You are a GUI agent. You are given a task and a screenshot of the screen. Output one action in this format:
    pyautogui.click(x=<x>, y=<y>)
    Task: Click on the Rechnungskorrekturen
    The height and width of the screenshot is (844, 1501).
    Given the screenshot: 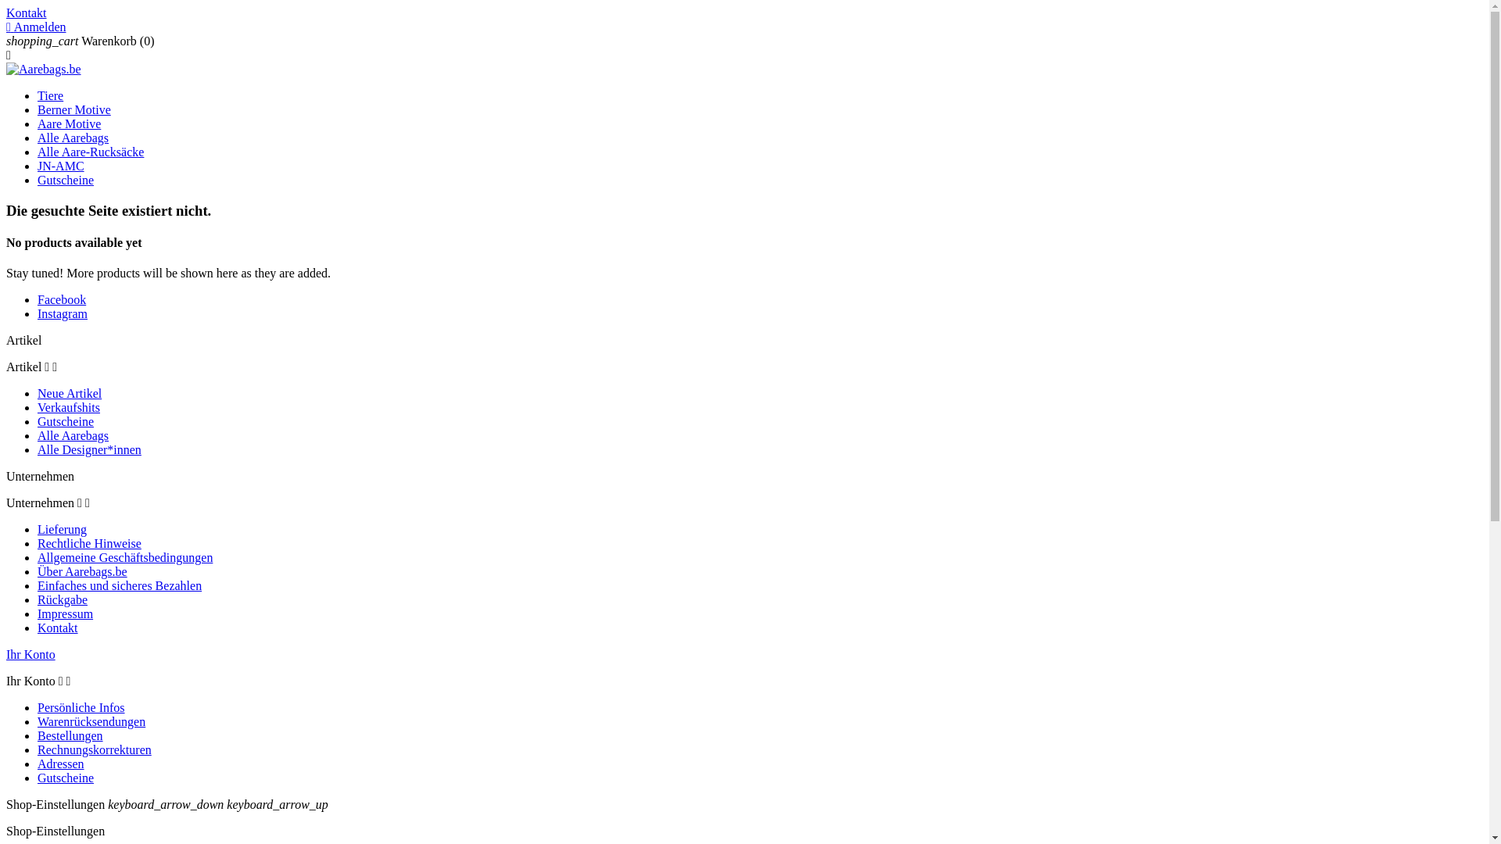 What is the action you would take?
    pyautogui.click(x=95, y=750)
    